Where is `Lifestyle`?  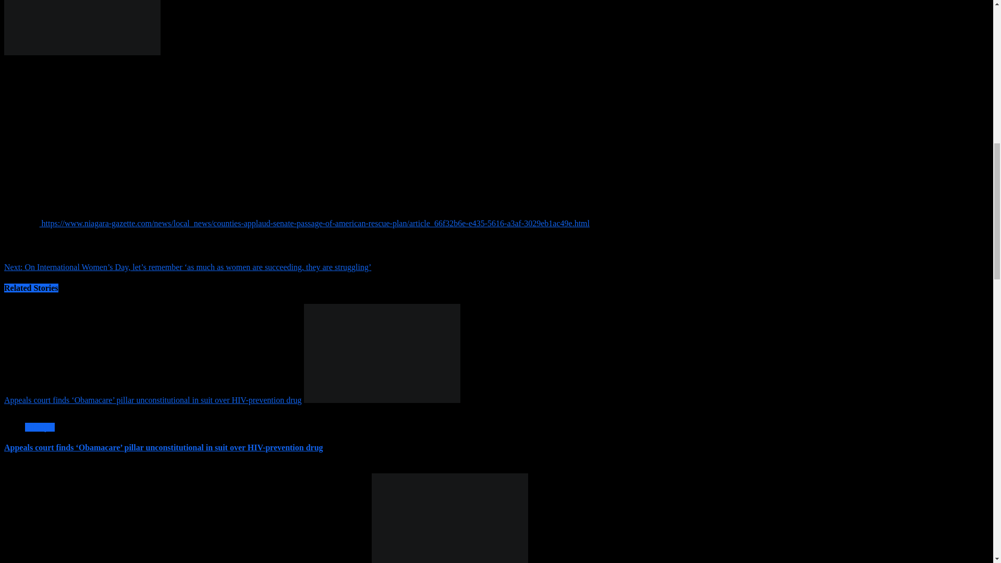
Lifestyle is located at coordinates (40, 427).